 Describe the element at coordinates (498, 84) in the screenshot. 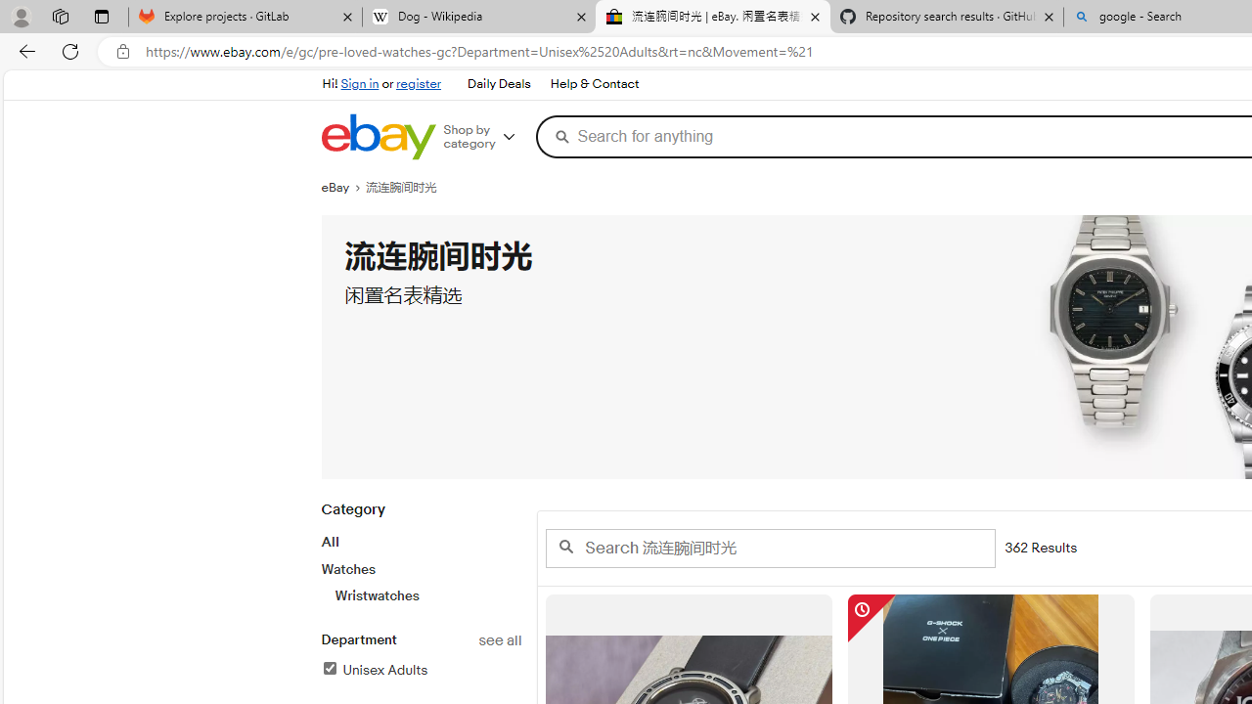

I see `Daily Deals` at that location.